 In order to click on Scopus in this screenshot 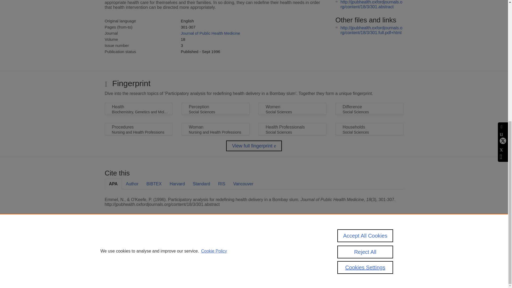, I will do `click(139, 242)`.